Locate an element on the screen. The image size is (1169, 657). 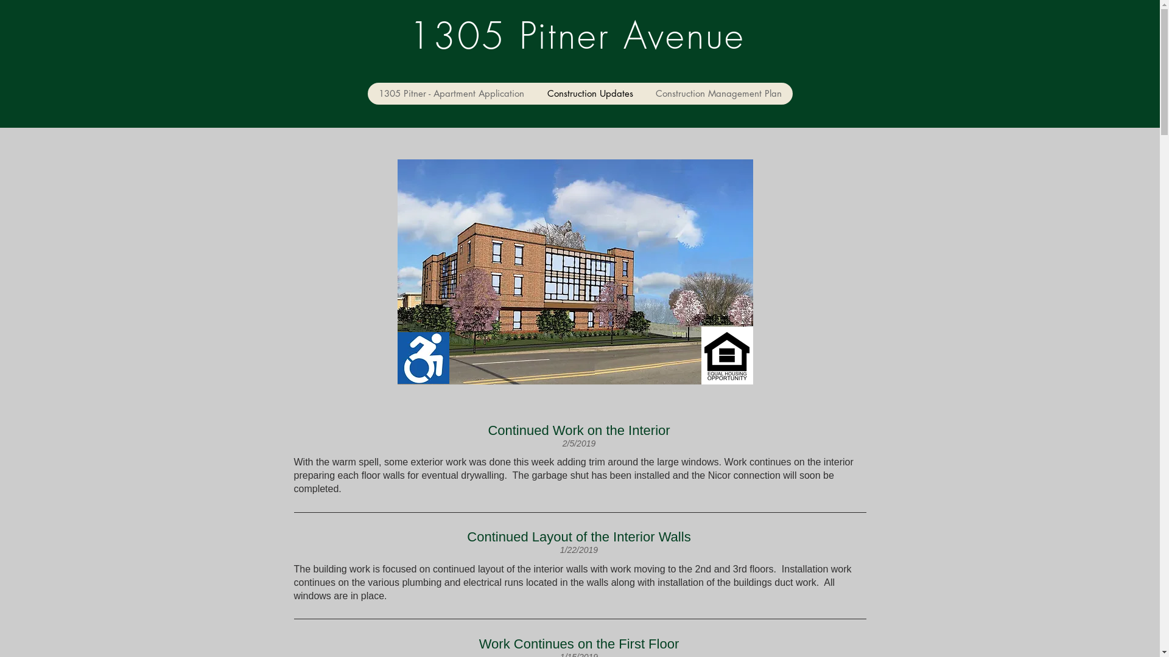
1305 Pitner - Apartment Application is located at coordinates (452, 94).